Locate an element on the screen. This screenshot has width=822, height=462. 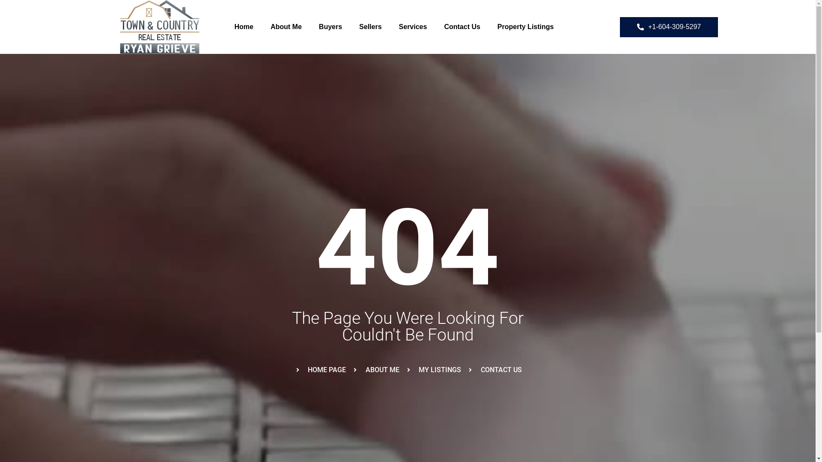
About Me is located at coordinates (286, 27).